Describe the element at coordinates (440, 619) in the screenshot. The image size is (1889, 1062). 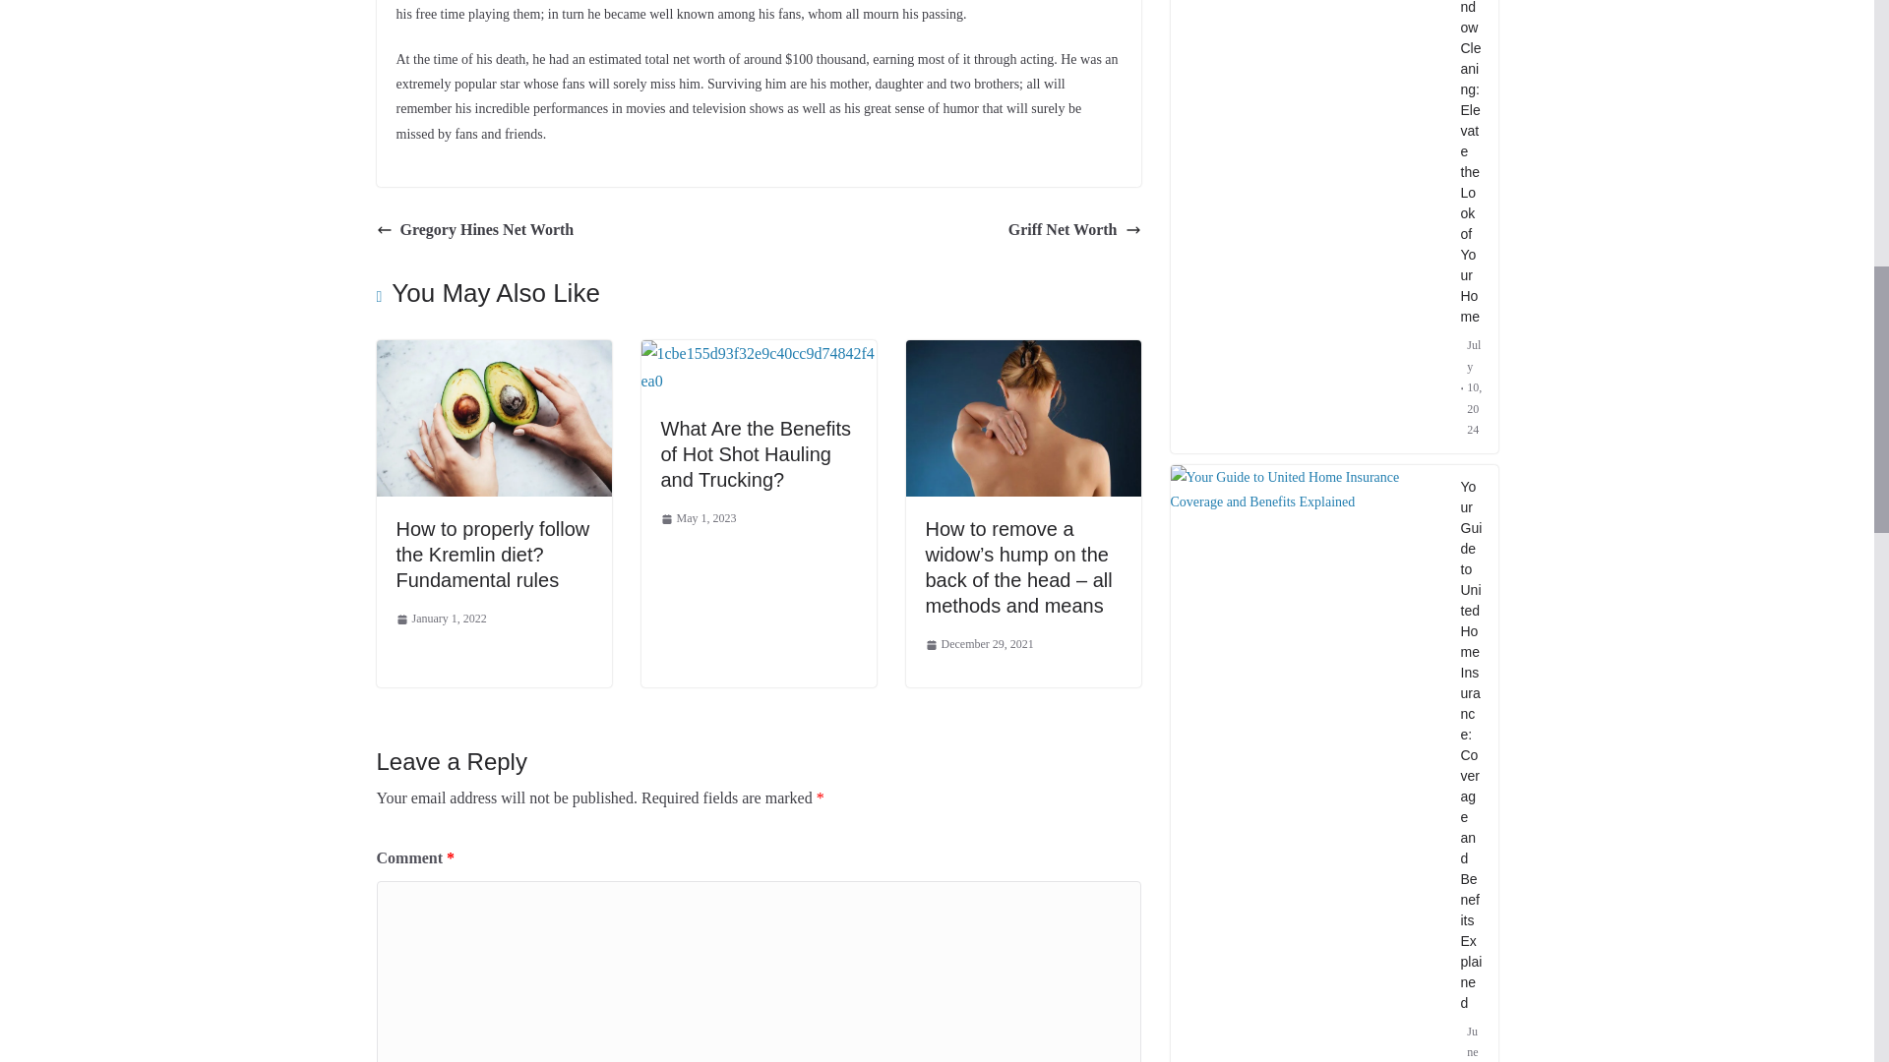
I see `January 1, 2022` at that location.